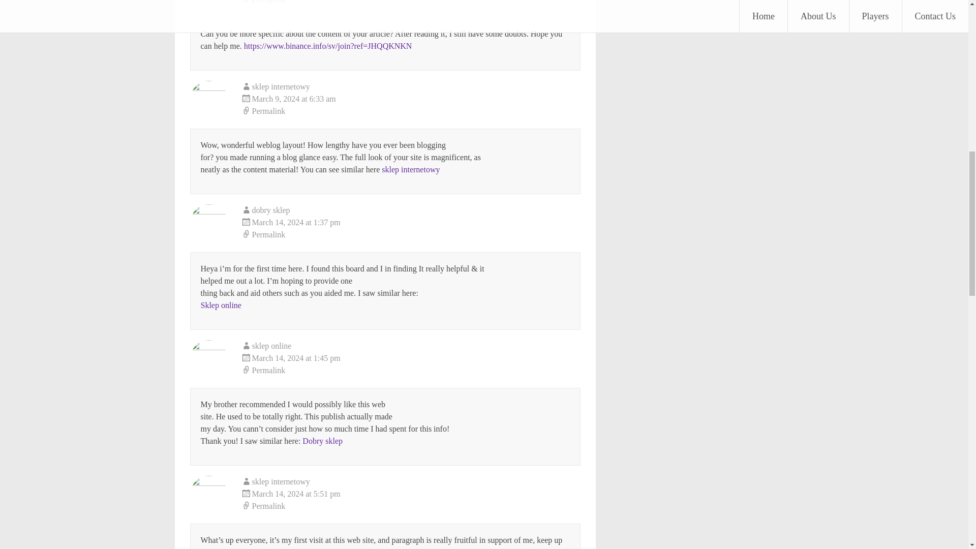  What do you see at coordinates (411, 170) in the screenshot?
I see `sklep internetowy` at bounding box center [411, 170].